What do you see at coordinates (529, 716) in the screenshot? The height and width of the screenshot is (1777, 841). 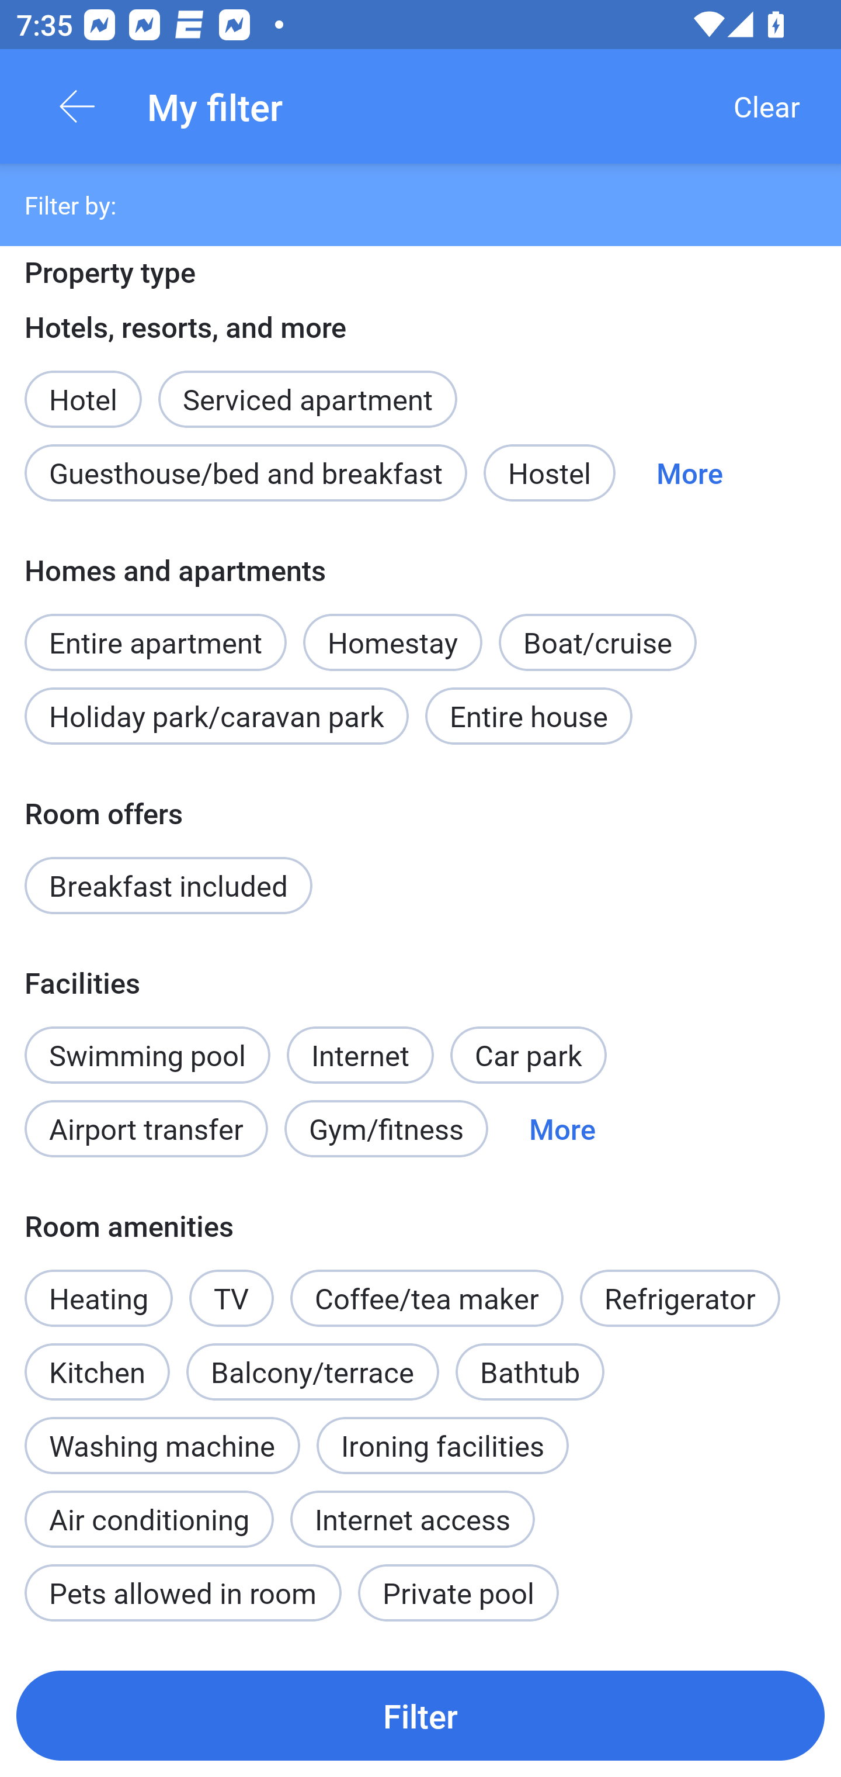 I see `Entire house` at bounding box center [529, 716].